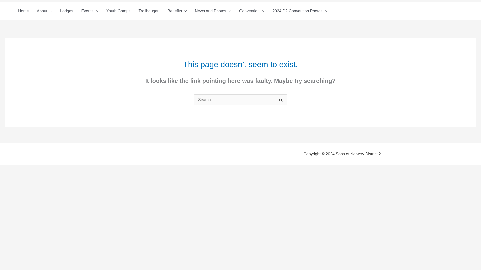  I want to click on Home, so click(23, 11).